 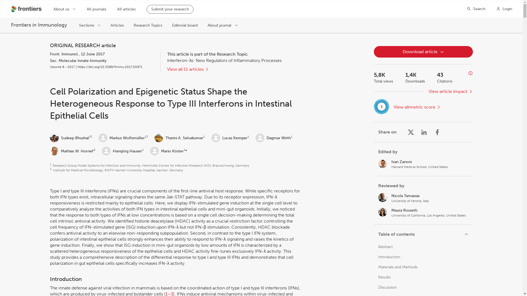 What do you see at coordinates (476, 9) in the screenshot?
I see `Search` at bounding box center [476, 9].